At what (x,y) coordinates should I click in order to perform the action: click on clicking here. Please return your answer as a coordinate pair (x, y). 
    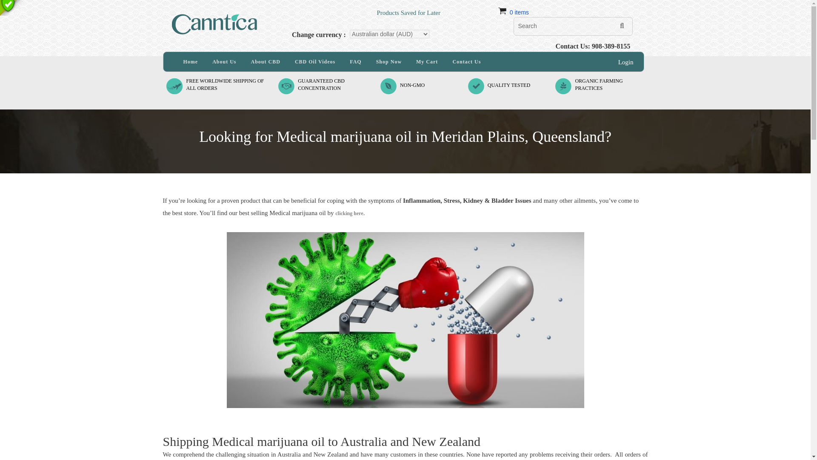
    Looking at the image, I should click on (389, 34).